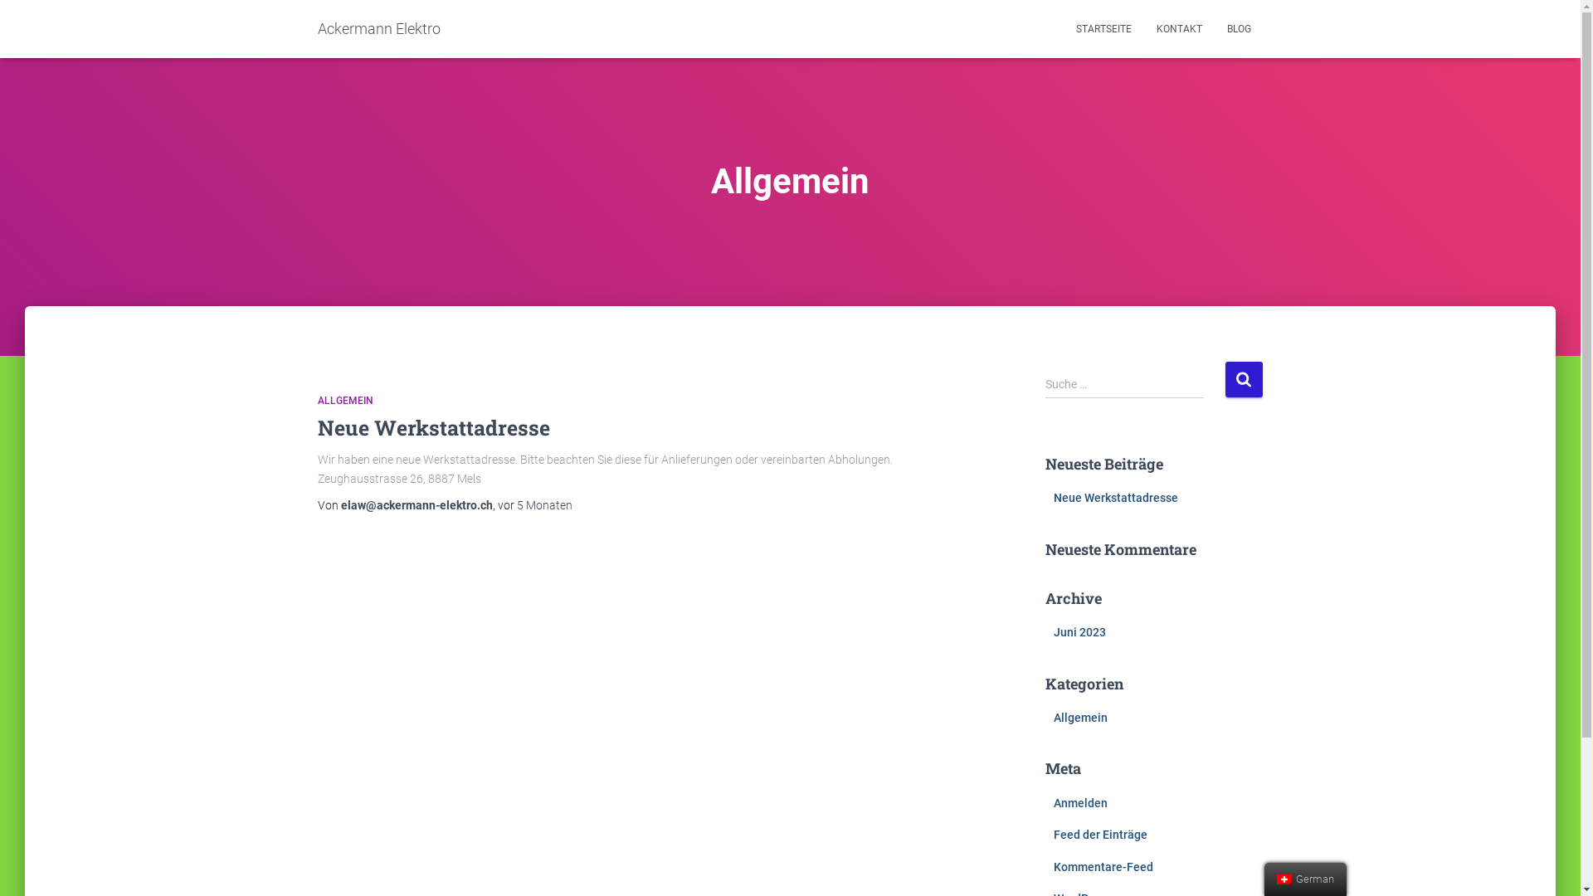 Image resolution: width=1593 pixels, height=896 pixels. Describe the element at coordinates (379, 29) in the screenshot. I see `Ackermann Elektro` at that location.